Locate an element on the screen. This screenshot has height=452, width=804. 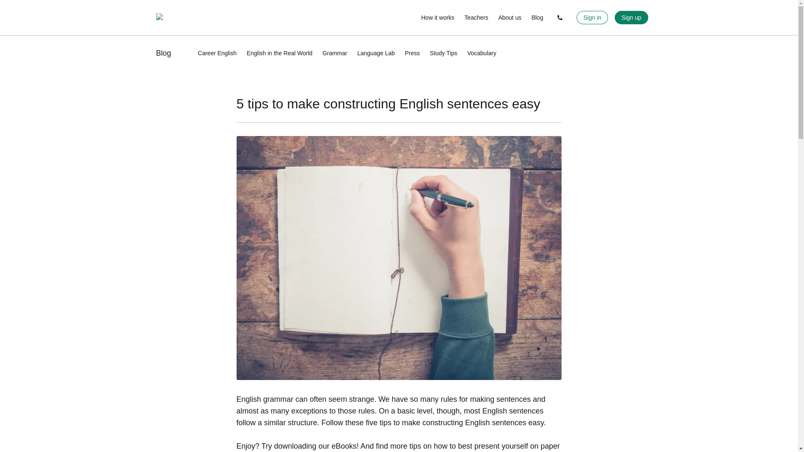
Vocabulary is located at coordinates (482, 53).